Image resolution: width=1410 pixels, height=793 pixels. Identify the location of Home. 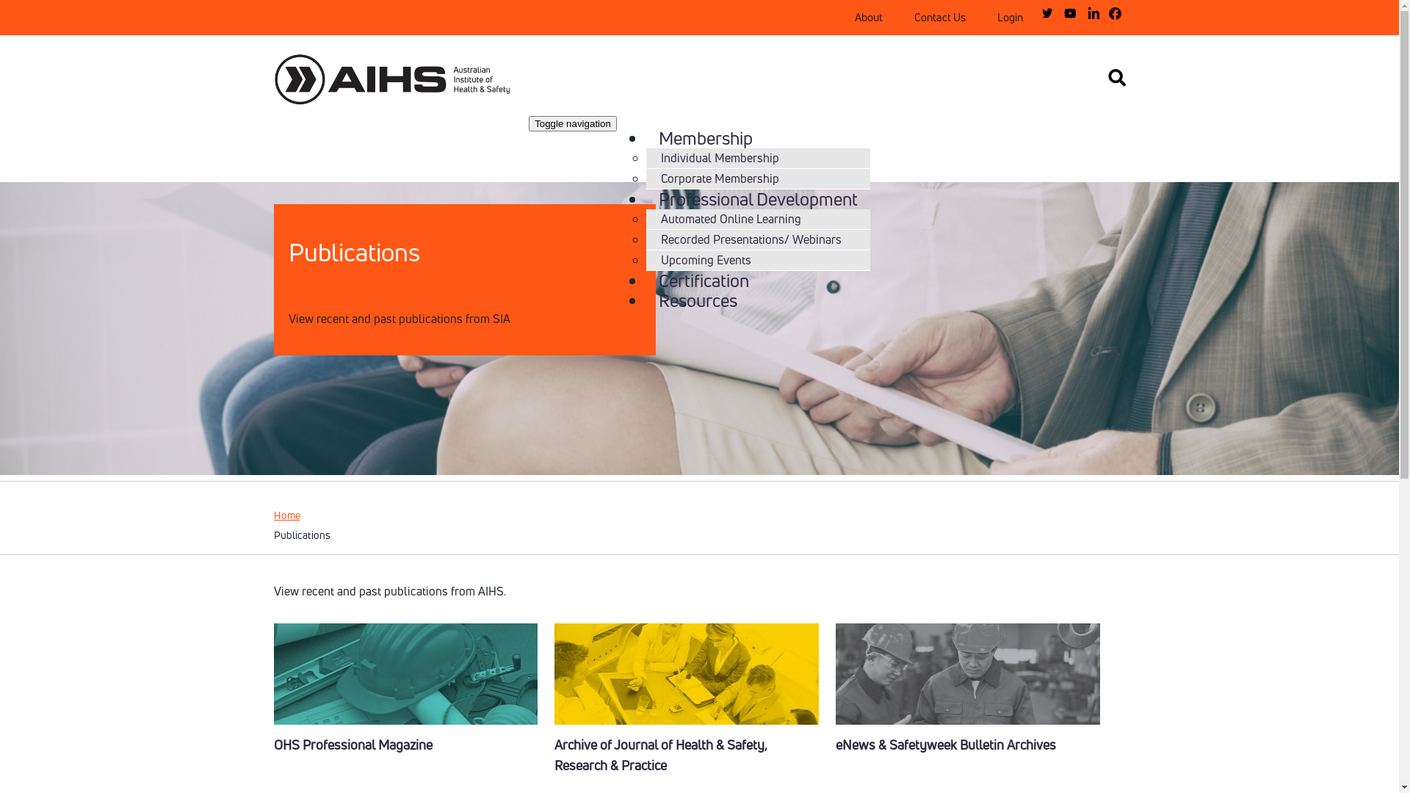
(286, 515).